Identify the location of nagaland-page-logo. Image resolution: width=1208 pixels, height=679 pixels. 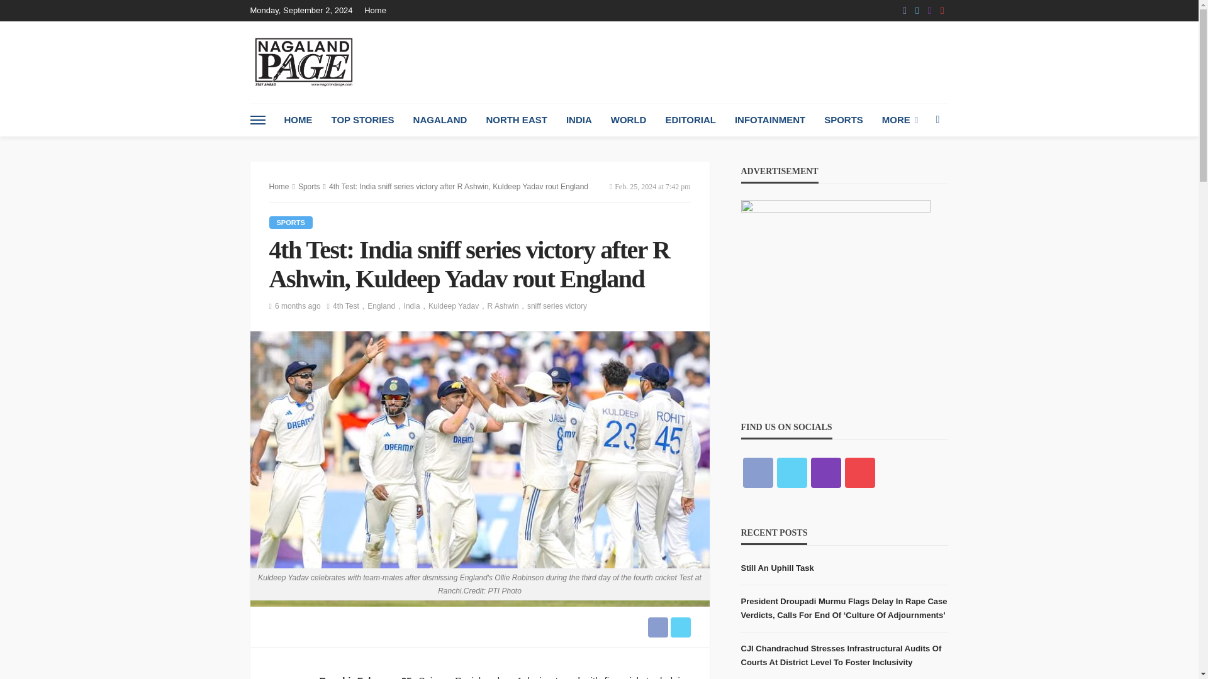
(303, 62).